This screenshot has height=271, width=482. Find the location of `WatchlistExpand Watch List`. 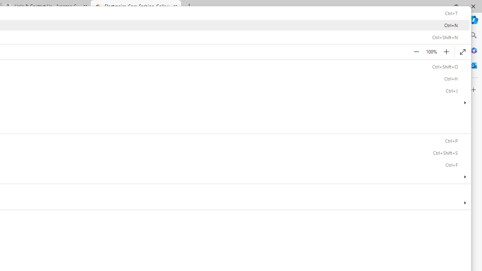

WatchlistExpand Watch List is located at coordinates (136, 32).